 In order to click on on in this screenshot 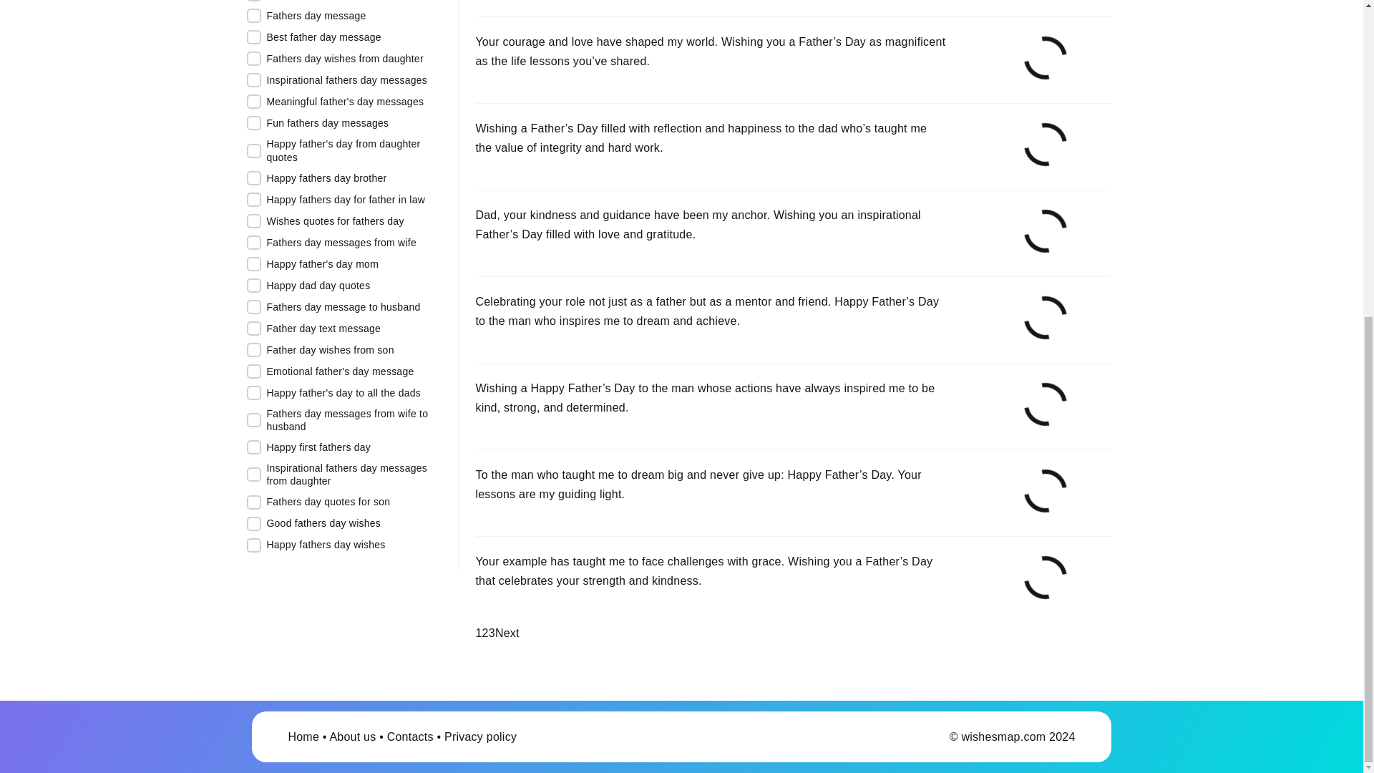, I will do `click(253, 102)`.